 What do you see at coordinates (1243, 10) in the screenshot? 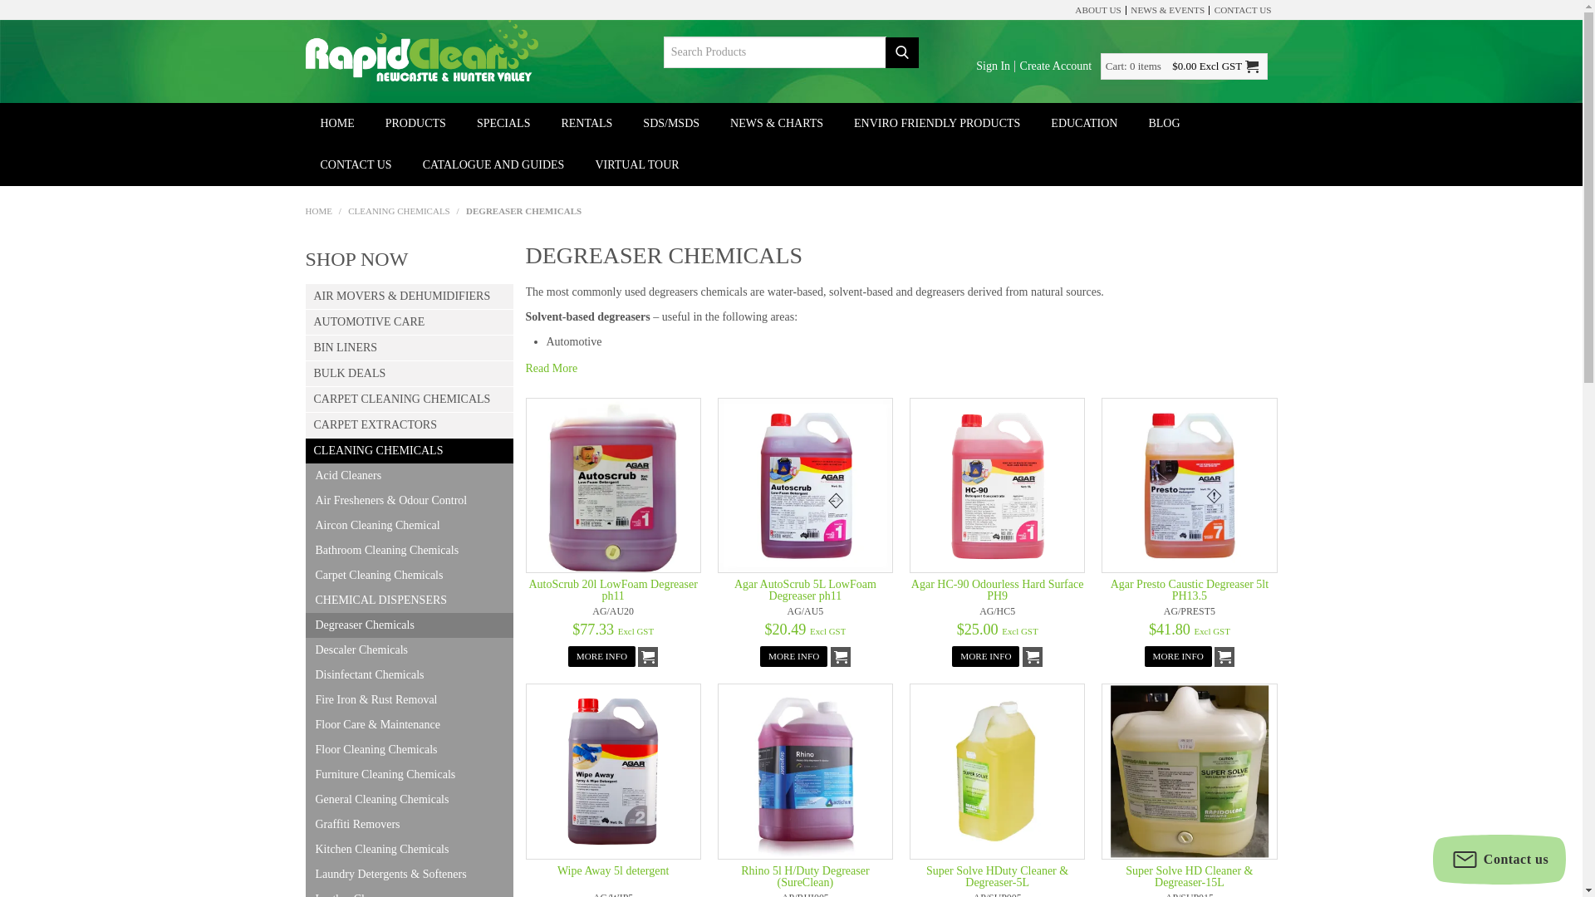
I see `CONTACT US` at bounding box center [1243, 10].